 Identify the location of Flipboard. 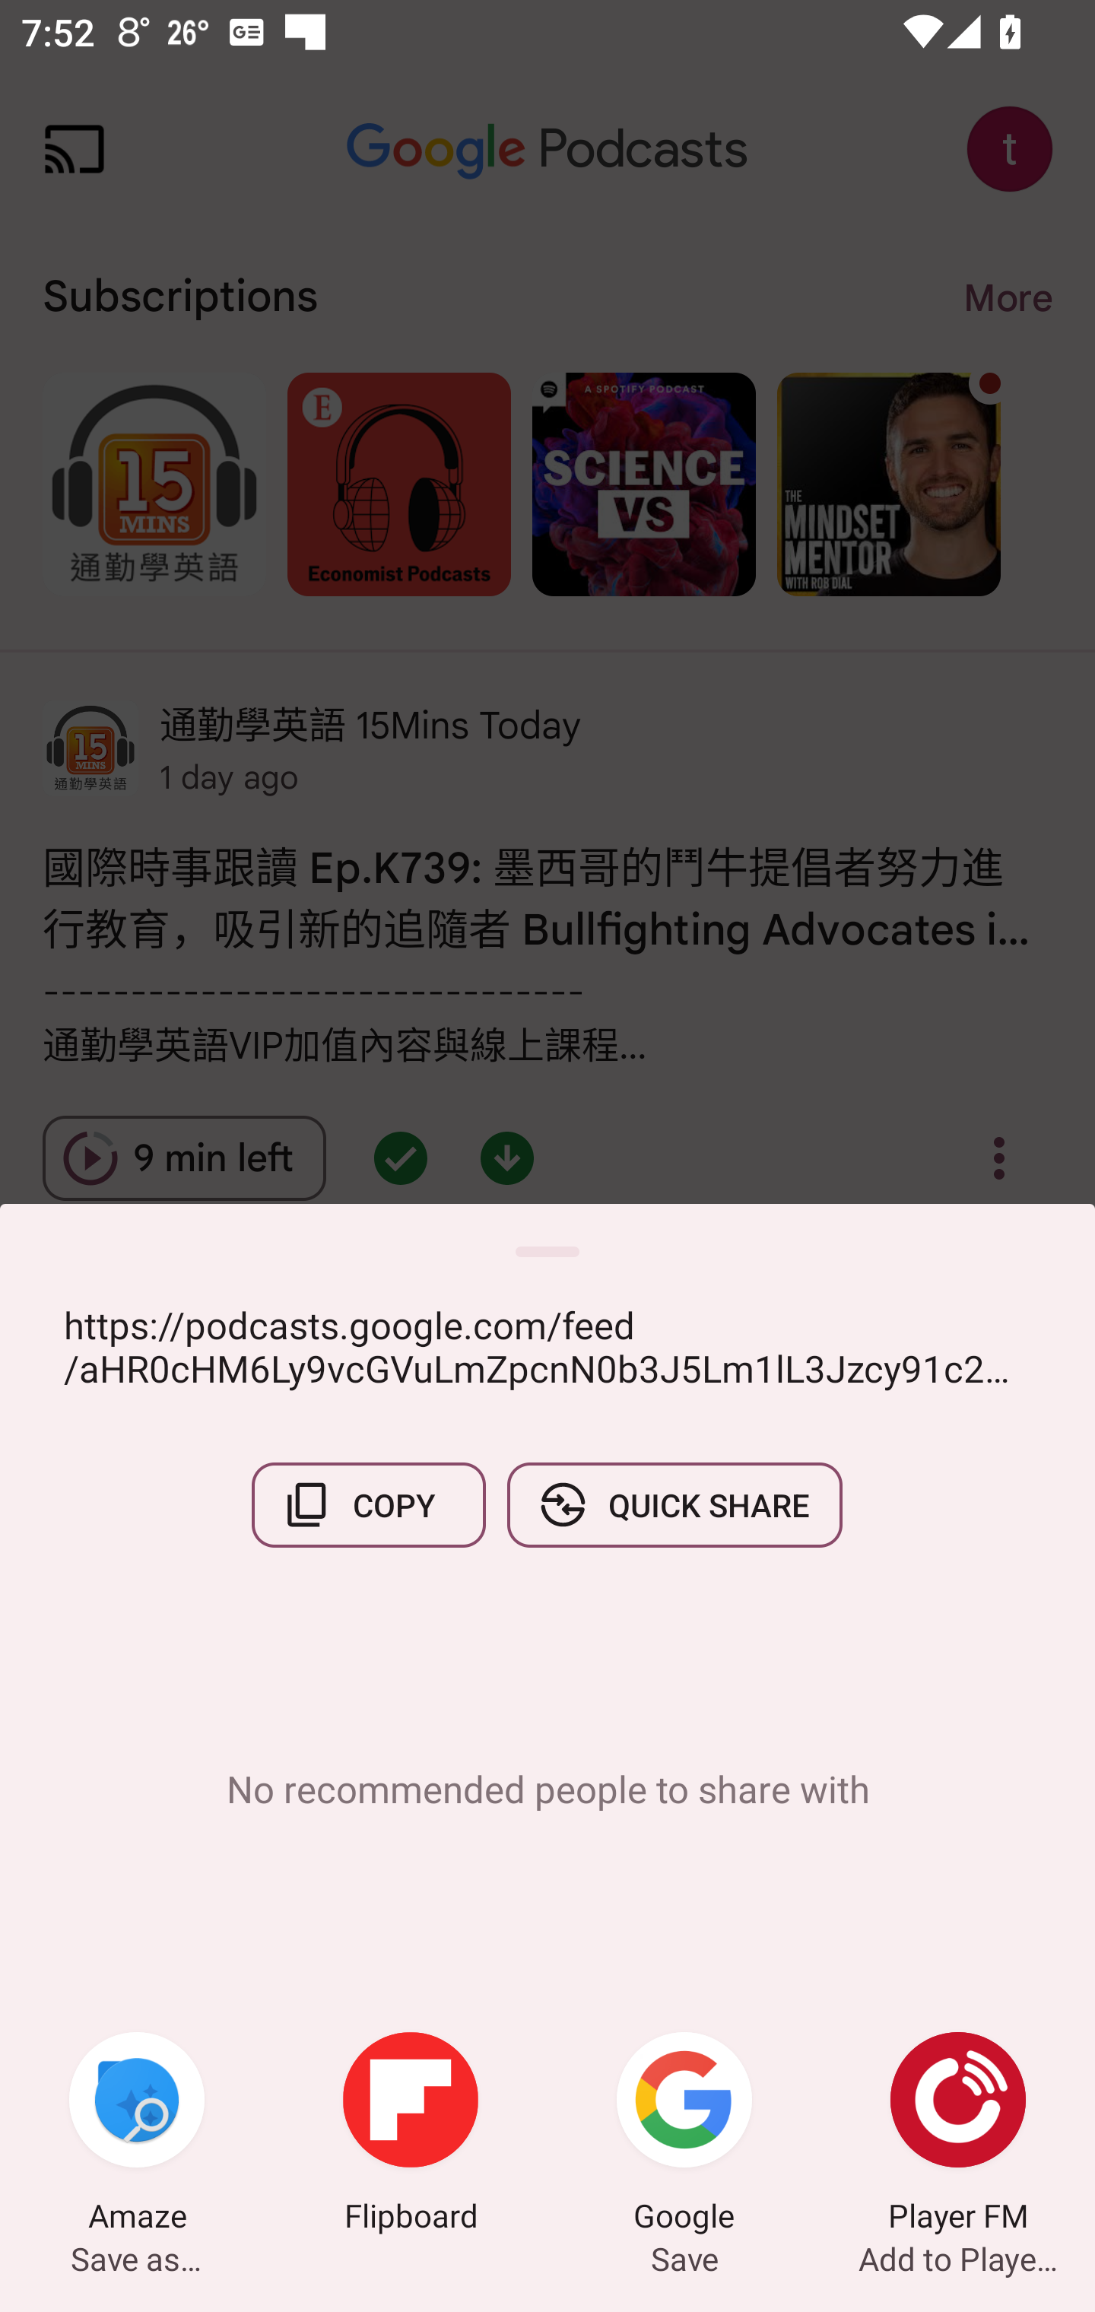
(411, 2136).